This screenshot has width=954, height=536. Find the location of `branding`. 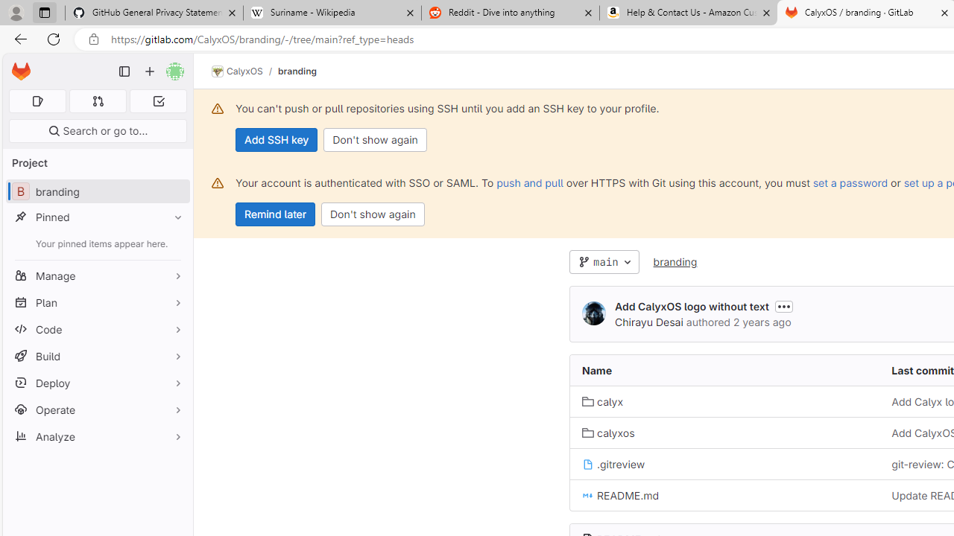

branding is located at coordinates (675, 261).